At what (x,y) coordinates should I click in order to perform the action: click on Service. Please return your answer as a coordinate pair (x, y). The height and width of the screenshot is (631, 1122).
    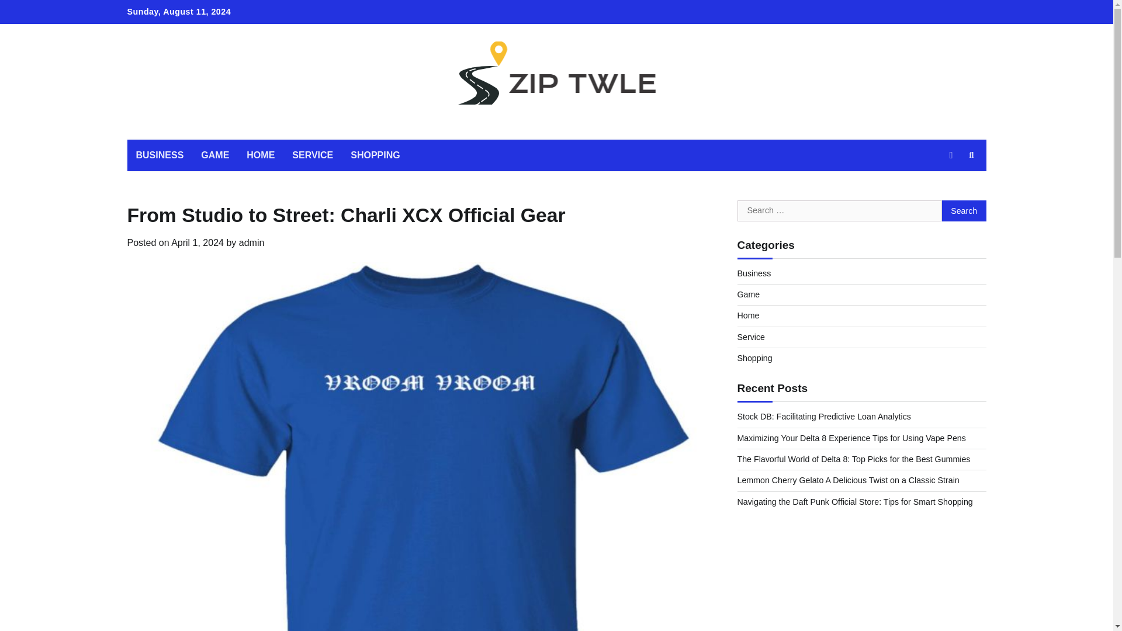
    Looking at the image, I should click on (751, 337).